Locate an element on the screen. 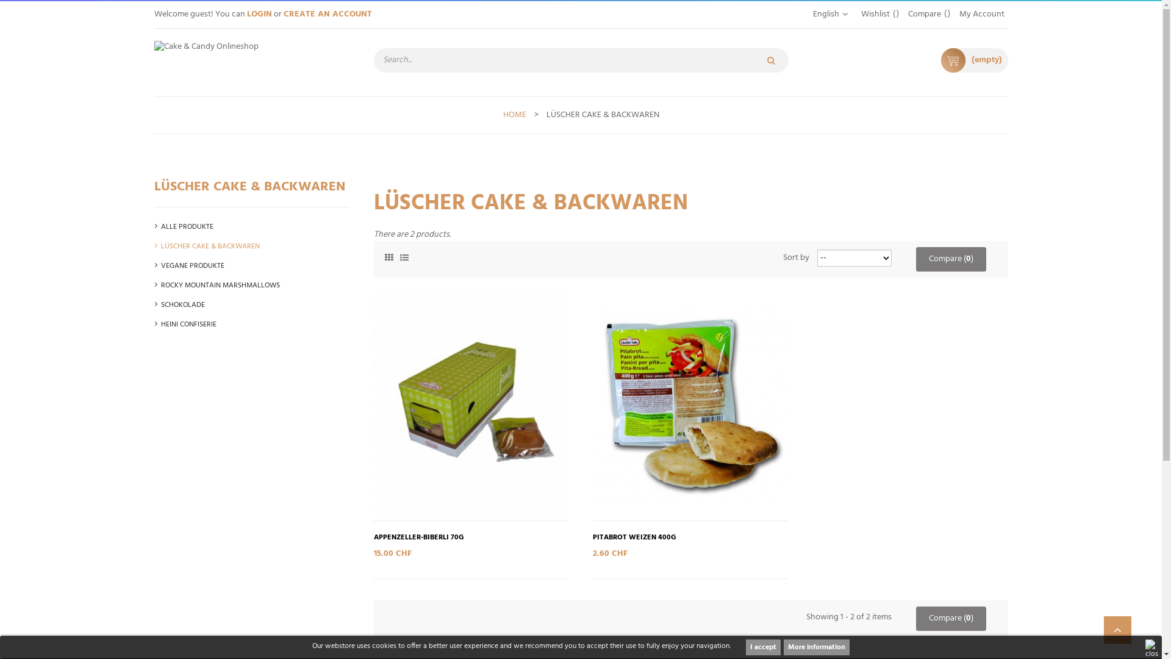 Image resolution: width=1171 pixels, height=659 pixels. HOME is located at coordinates (514, 115).